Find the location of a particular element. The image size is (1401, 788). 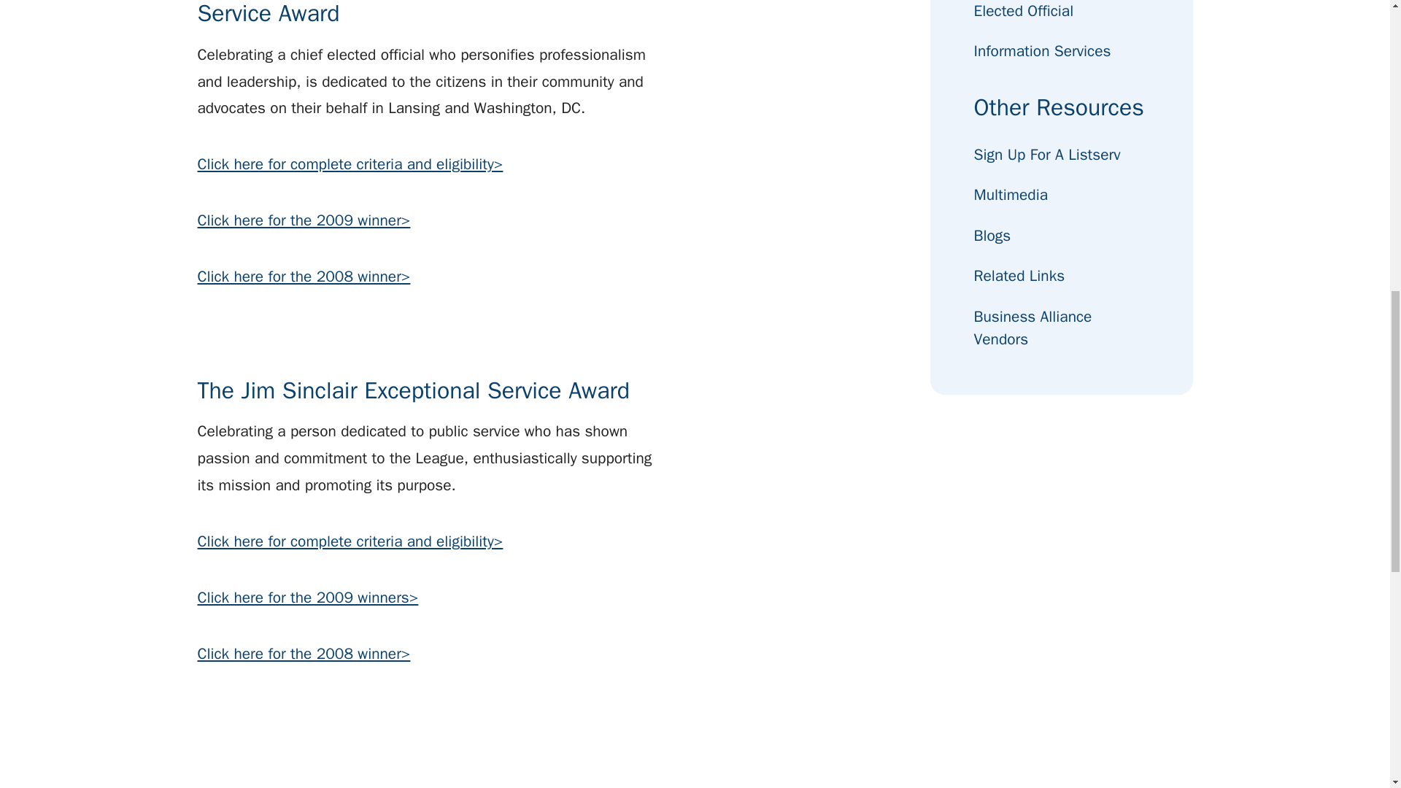

Information Services is located at coordinates (1042, 51).